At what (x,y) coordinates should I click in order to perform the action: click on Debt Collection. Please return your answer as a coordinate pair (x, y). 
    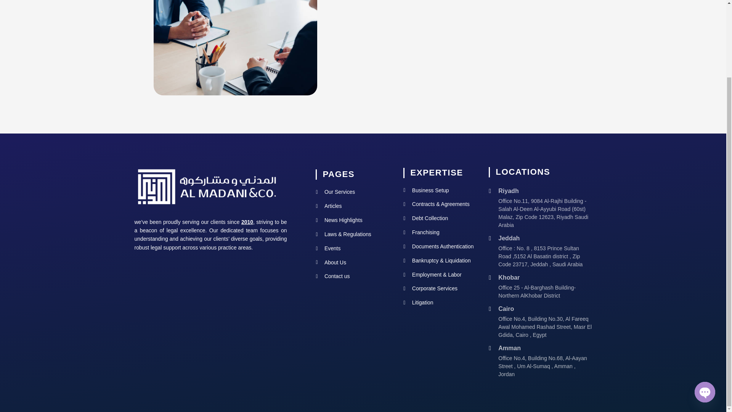
    Looking at the image, I should click on (441, 219).